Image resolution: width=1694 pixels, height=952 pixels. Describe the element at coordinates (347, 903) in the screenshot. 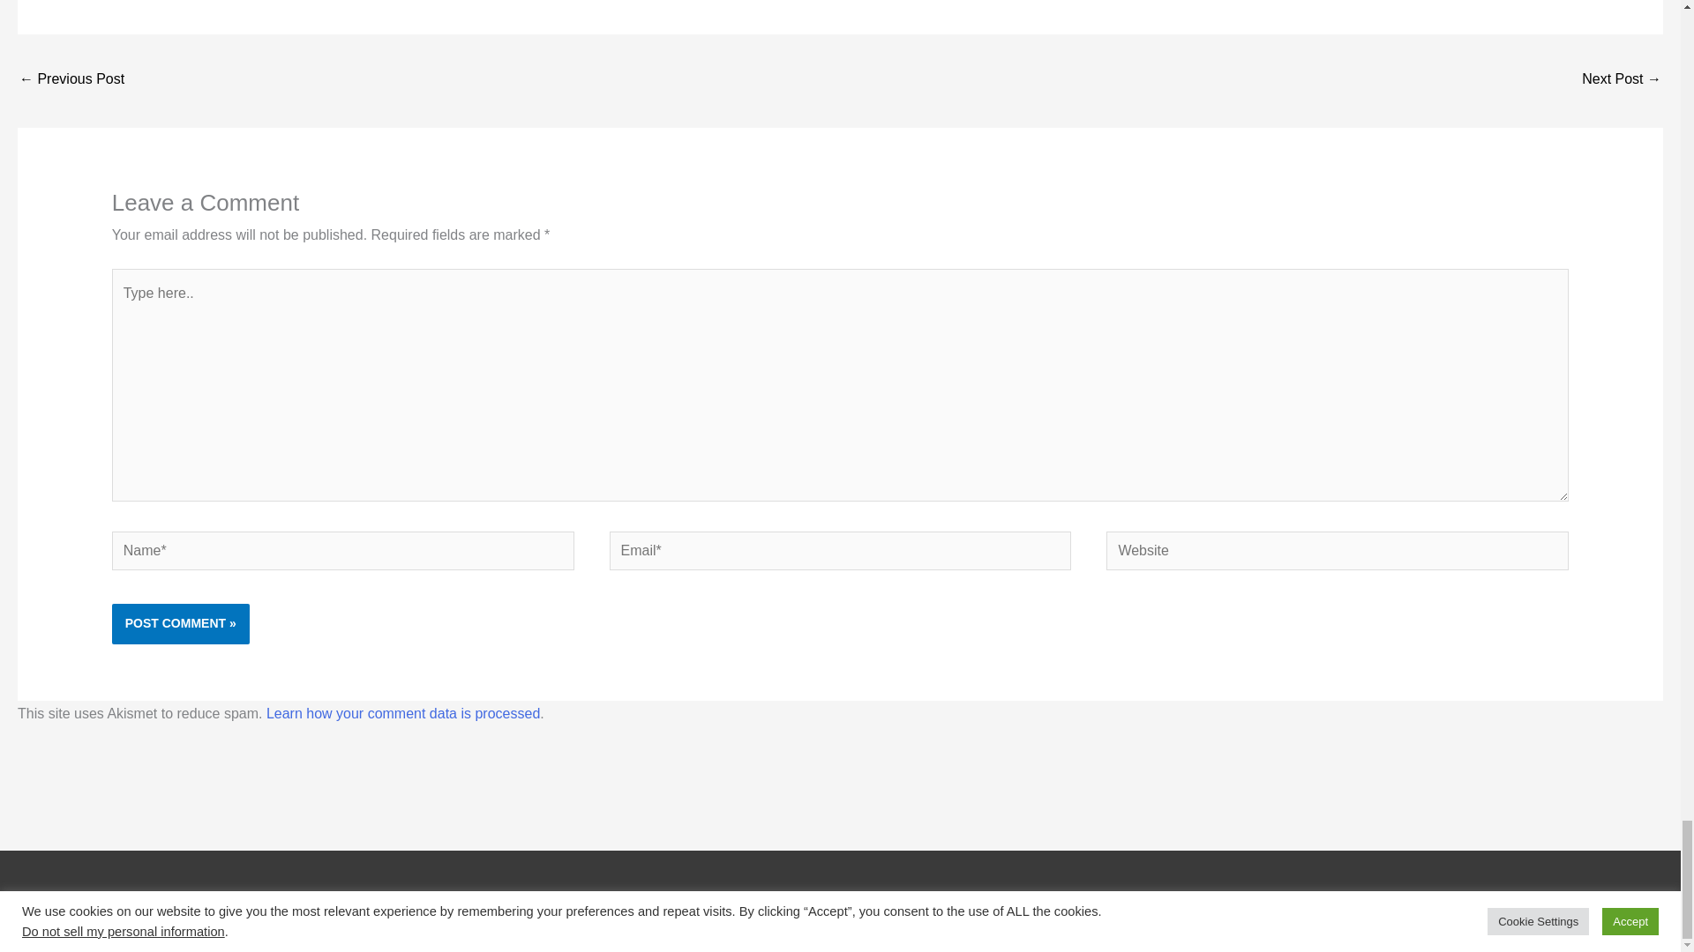

I see `Home` at that location.